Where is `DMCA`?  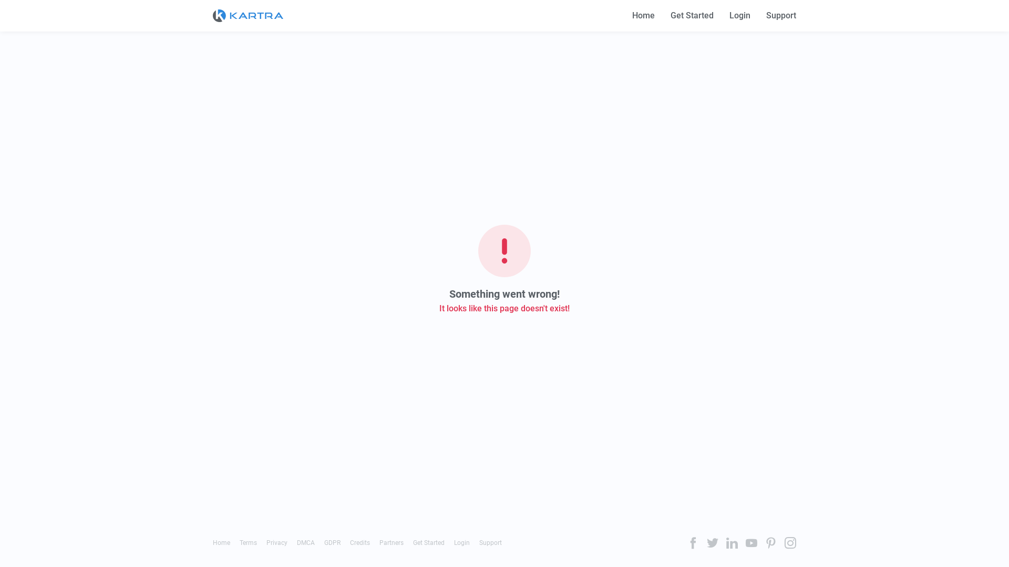 DMCA is located at coordinates (306, 543).